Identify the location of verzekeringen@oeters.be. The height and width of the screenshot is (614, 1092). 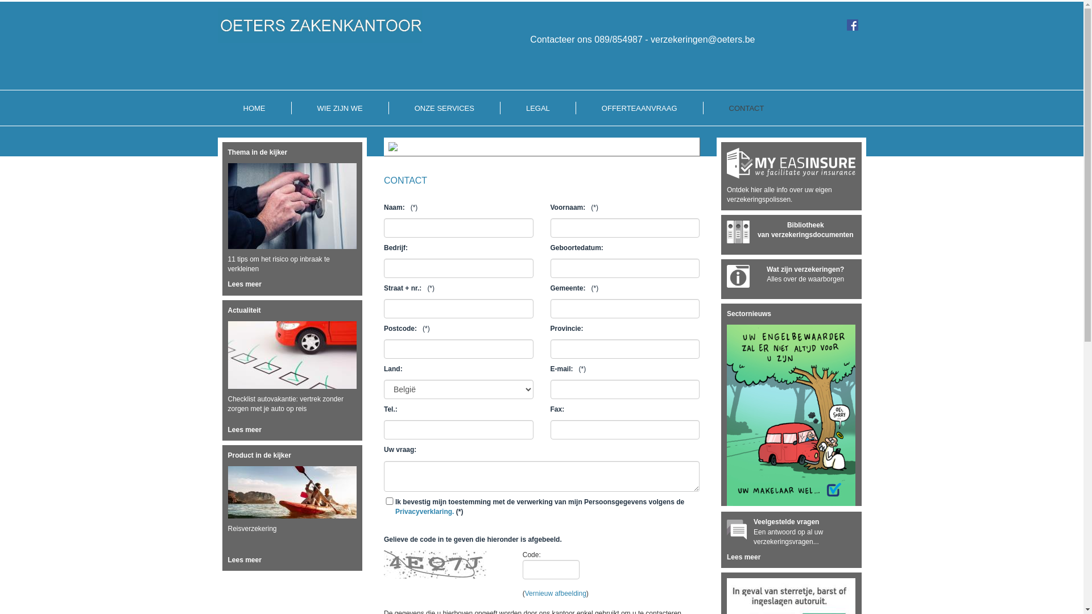
(703, 39).